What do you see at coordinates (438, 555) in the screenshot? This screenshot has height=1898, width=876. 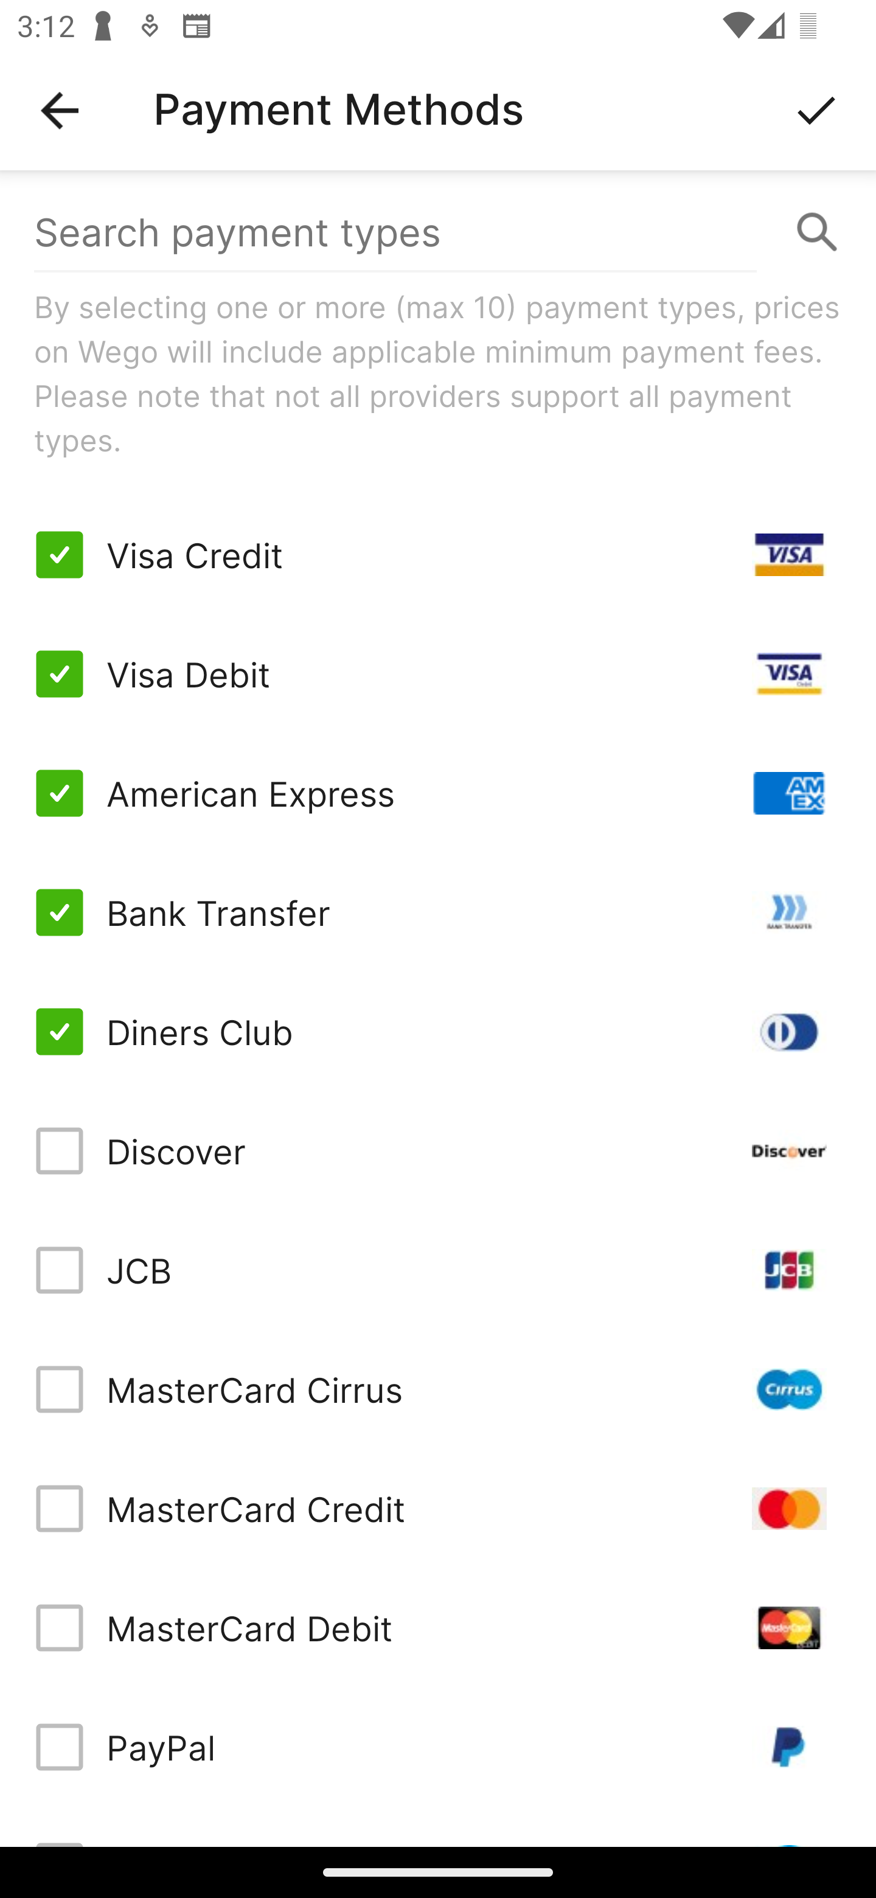 I see `Visa Credit` at bounding box center [438, 555].